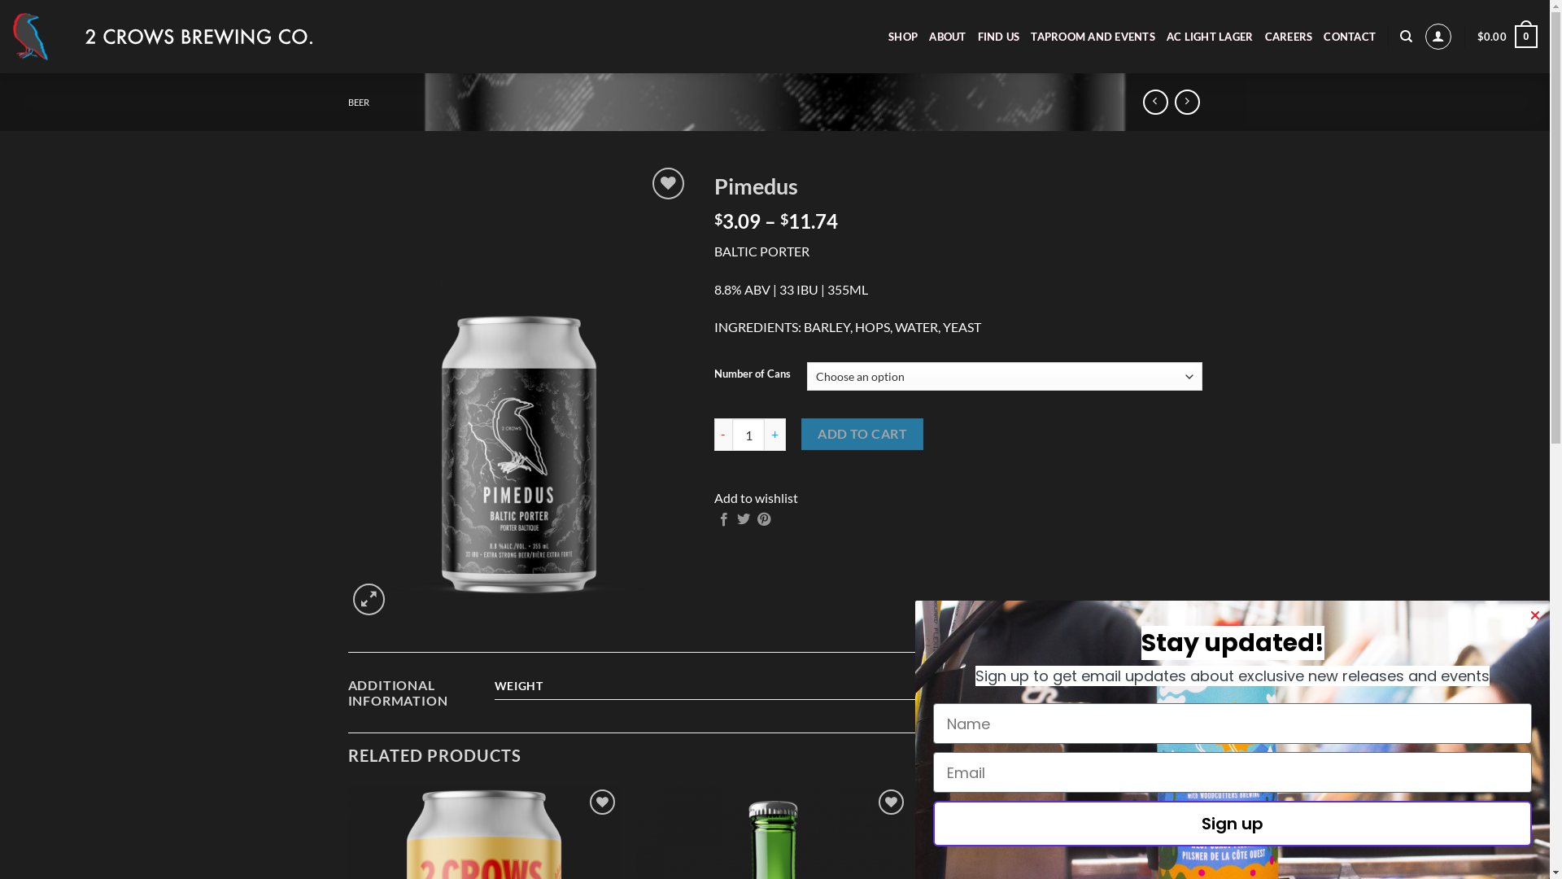  What do you see at coordinates (903, 37) in the screenshot?
I see `SHOP` at bounding box center [903, 37].